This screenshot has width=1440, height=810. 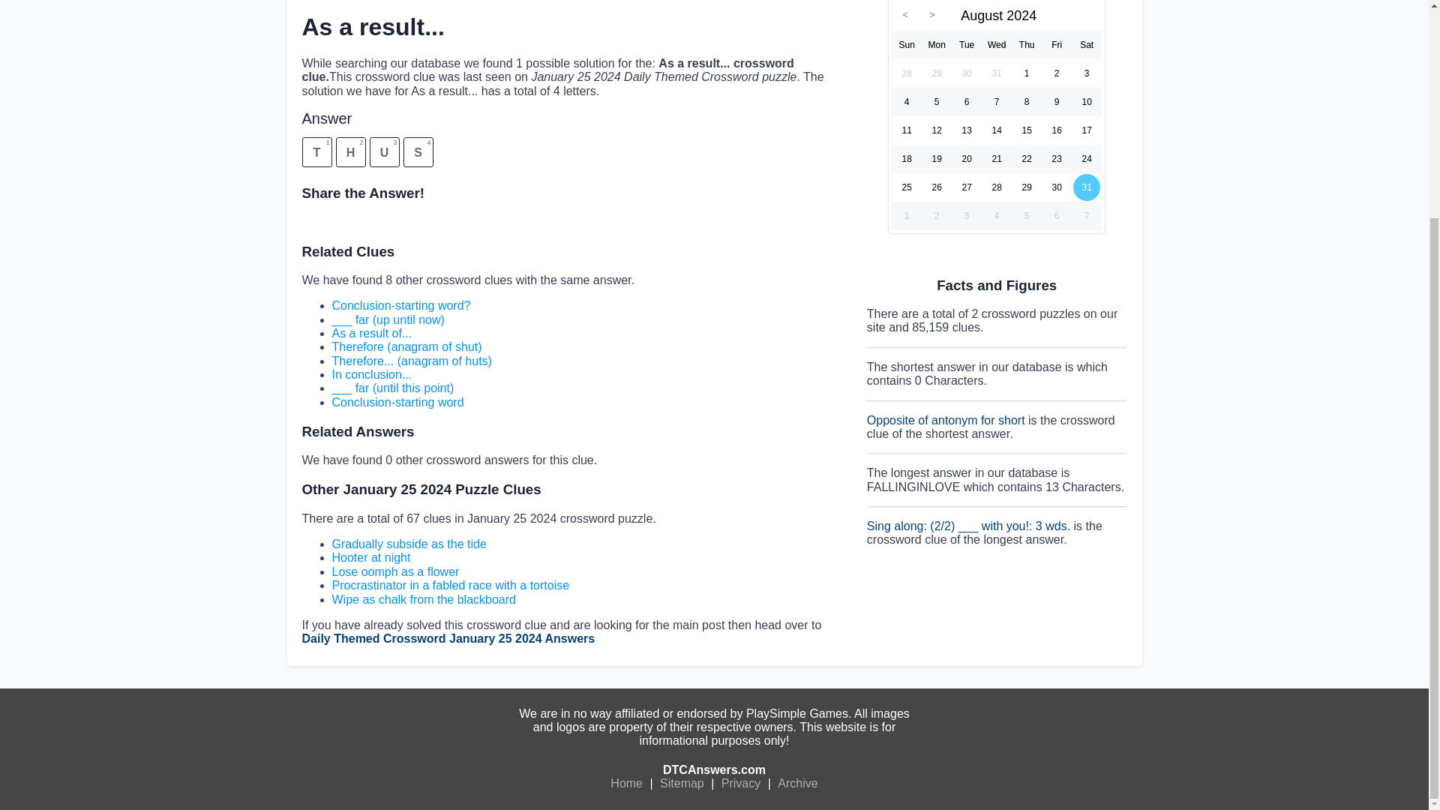 What do you see at coordinates (400, 304) in the screenshot?
I see `Conclusion-starting word?` at bounding box center [400, 304].